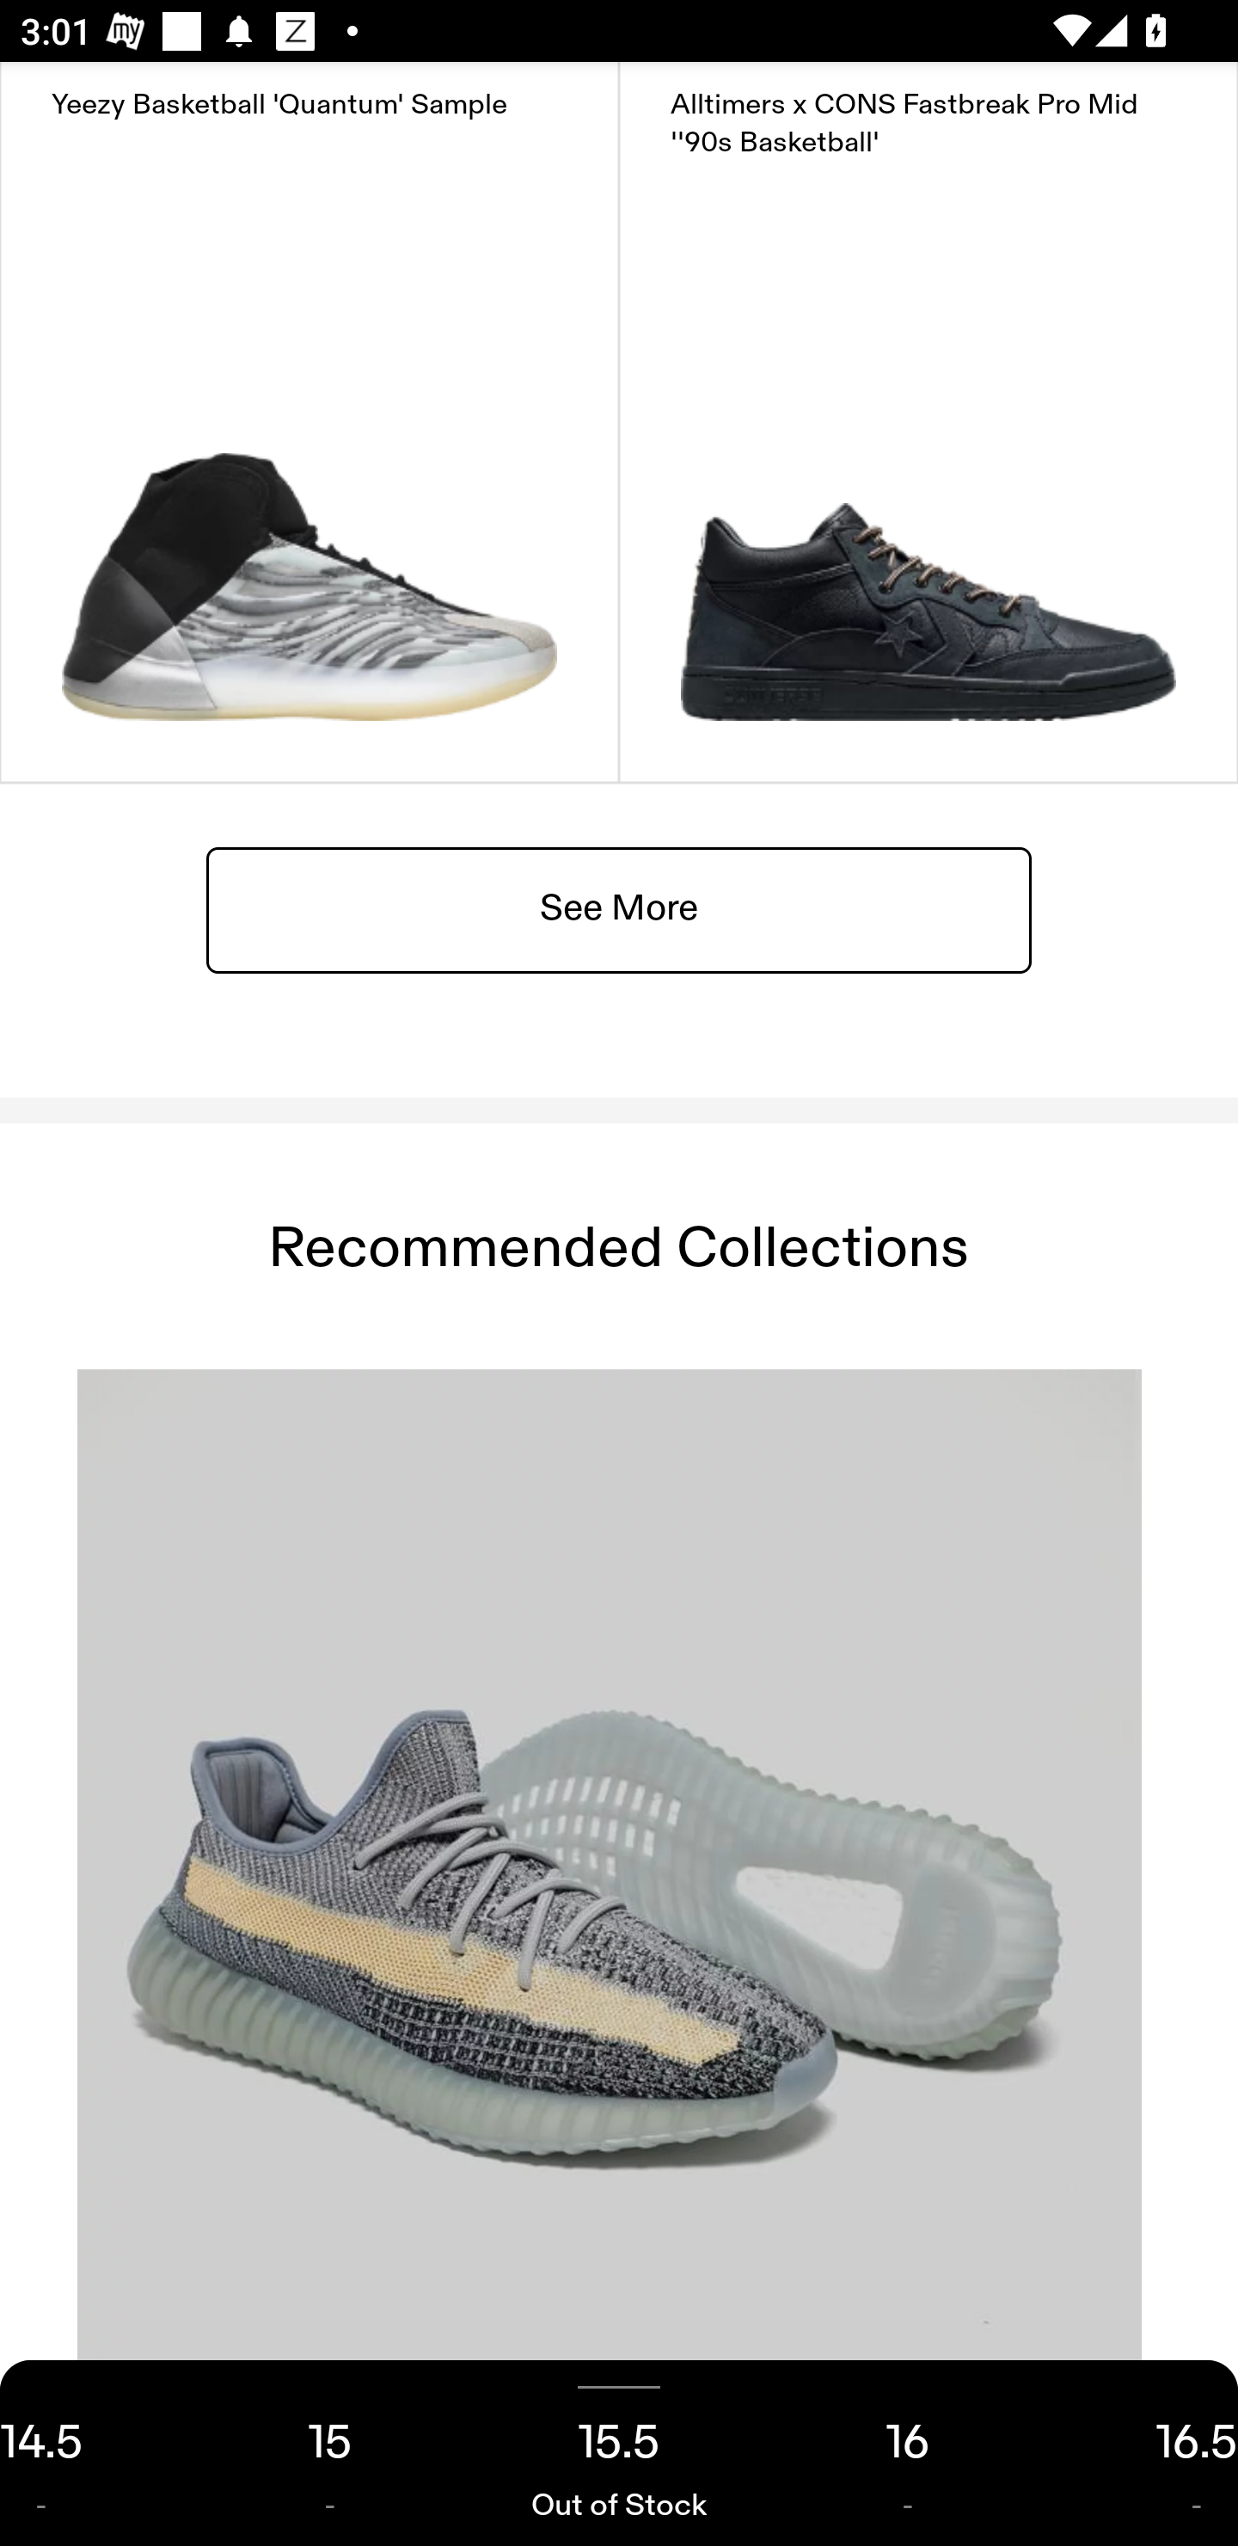  I want to click on 15 -, so click(330, 2453).